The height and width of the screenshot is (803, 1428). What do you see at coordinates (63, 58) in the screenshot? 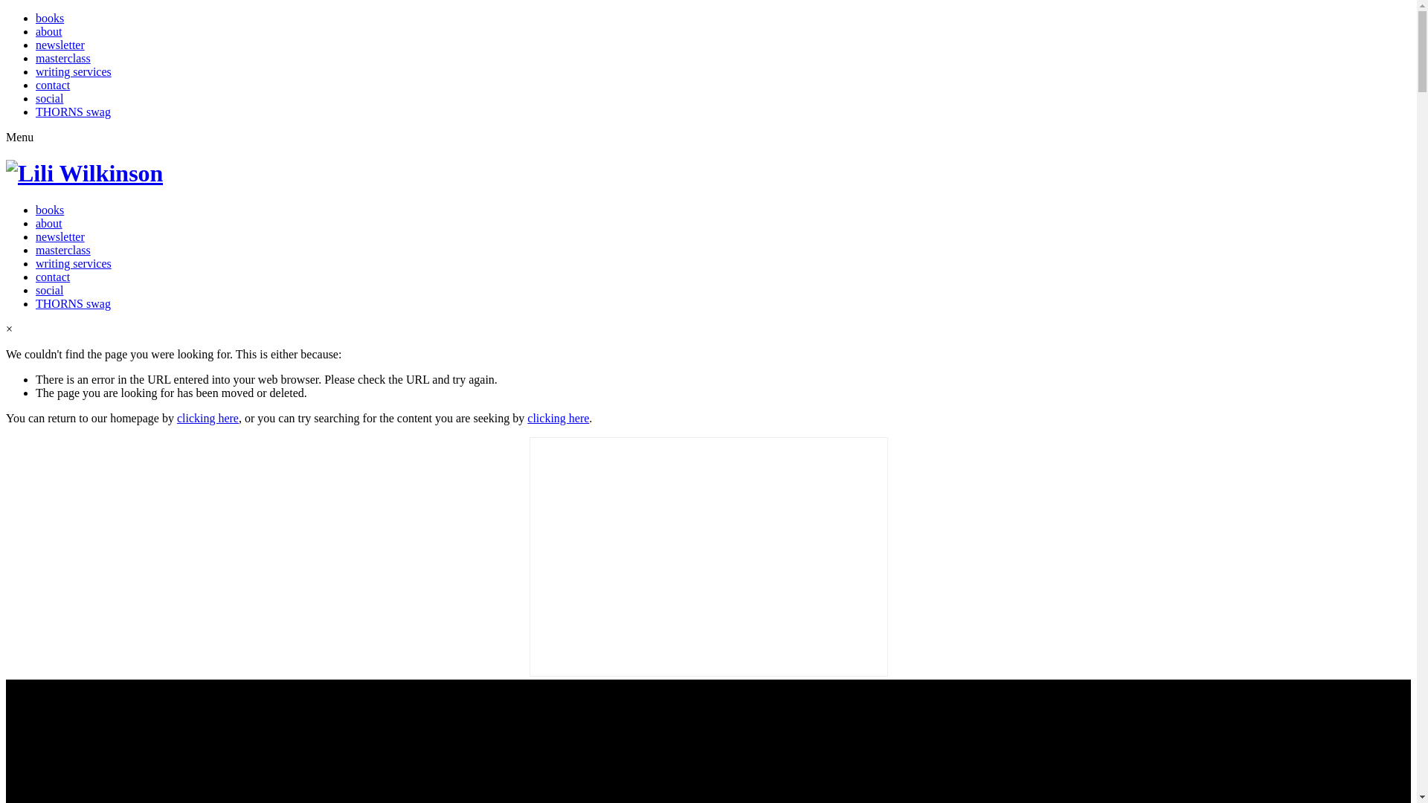
I see `masterclass` at bounding box center [63, 58].